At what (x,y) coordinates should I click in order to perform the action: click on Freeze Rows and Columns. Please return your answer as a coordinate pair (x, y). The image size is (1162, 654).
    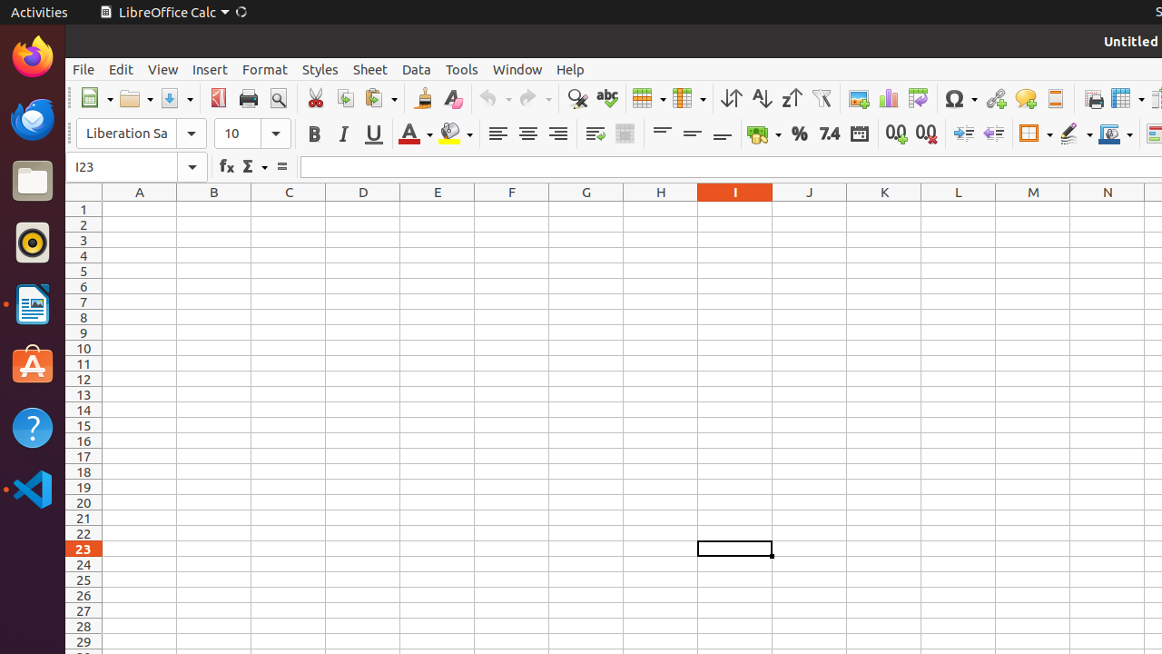
    Looking at the image, I should click on (1128, 98).